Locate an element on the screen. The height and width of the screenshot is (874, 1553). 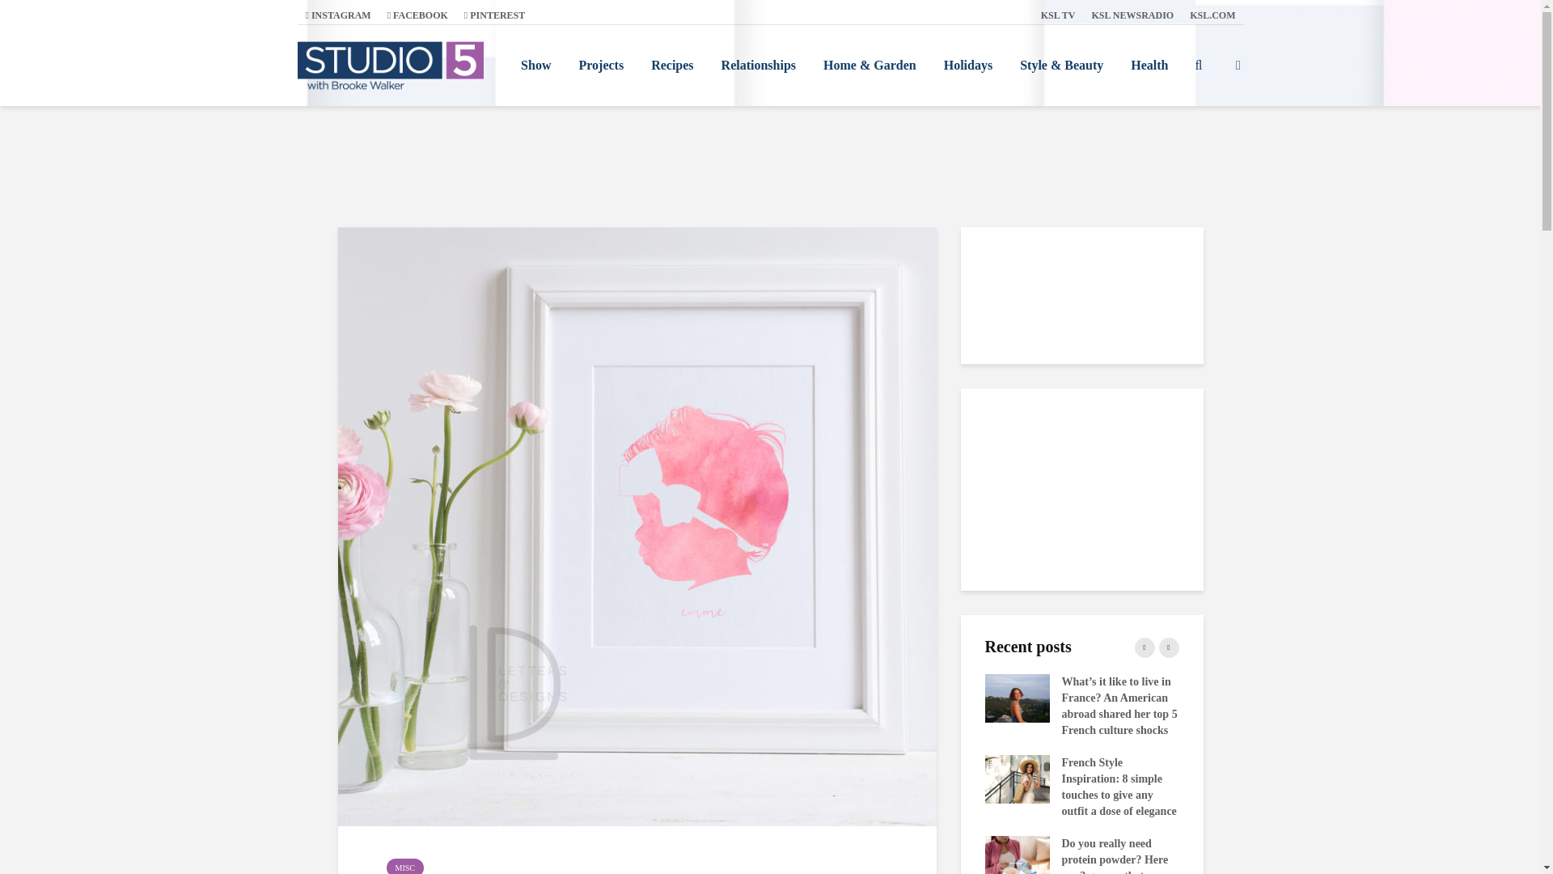
Relationships is located at coordinates (759, 65).